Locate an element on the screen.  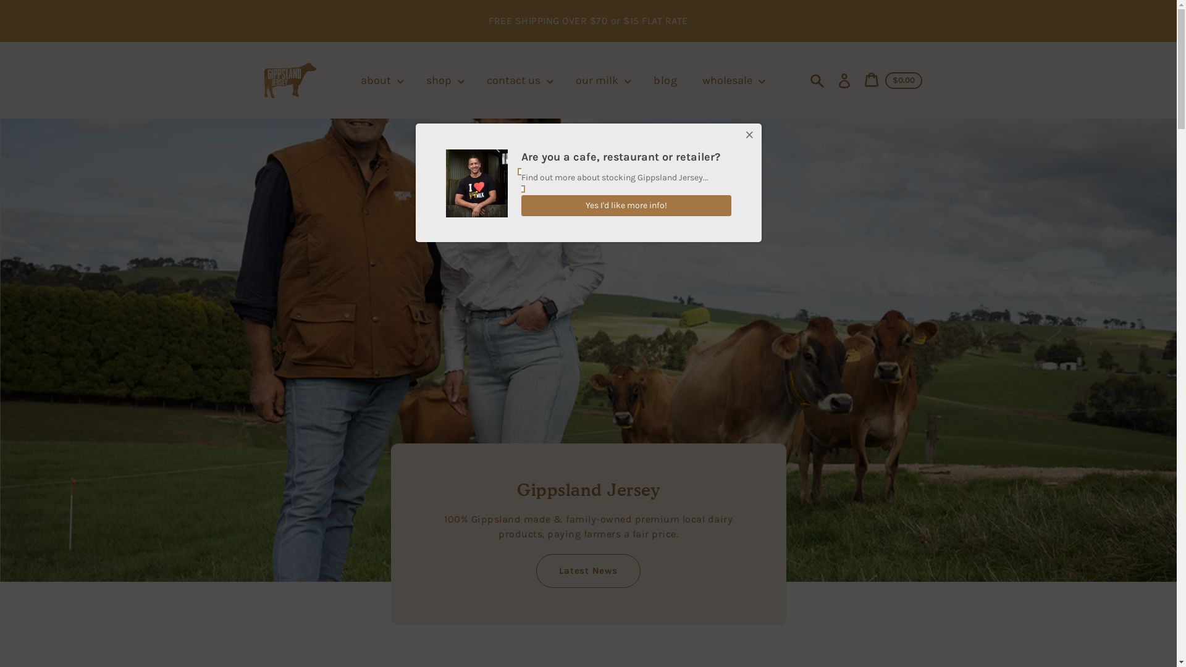
Latest News is located at coordinates (588, 571).